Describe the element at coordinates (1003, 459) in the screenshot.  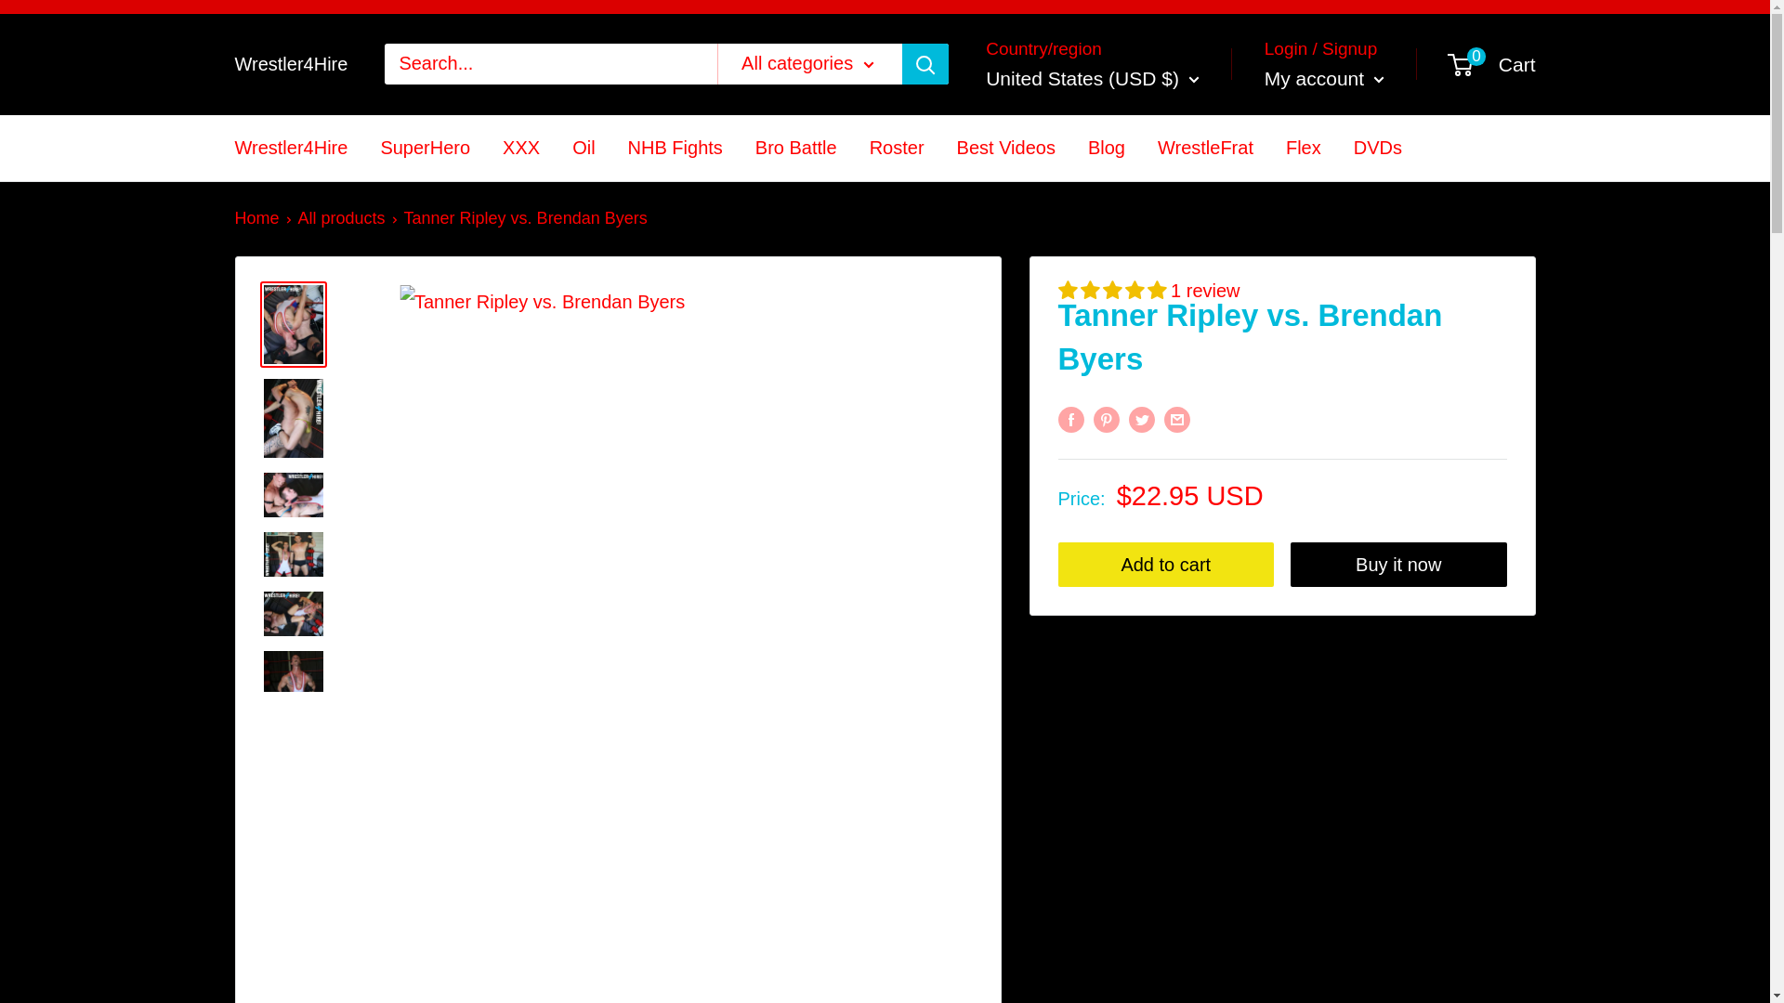
I see `AM` at that location.